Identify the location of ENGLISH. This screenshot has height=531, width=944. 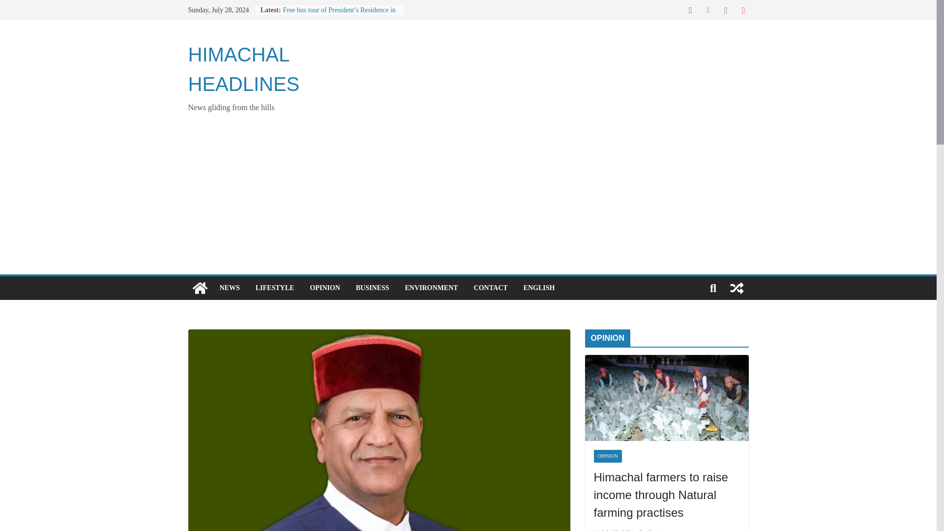
(539, 288).